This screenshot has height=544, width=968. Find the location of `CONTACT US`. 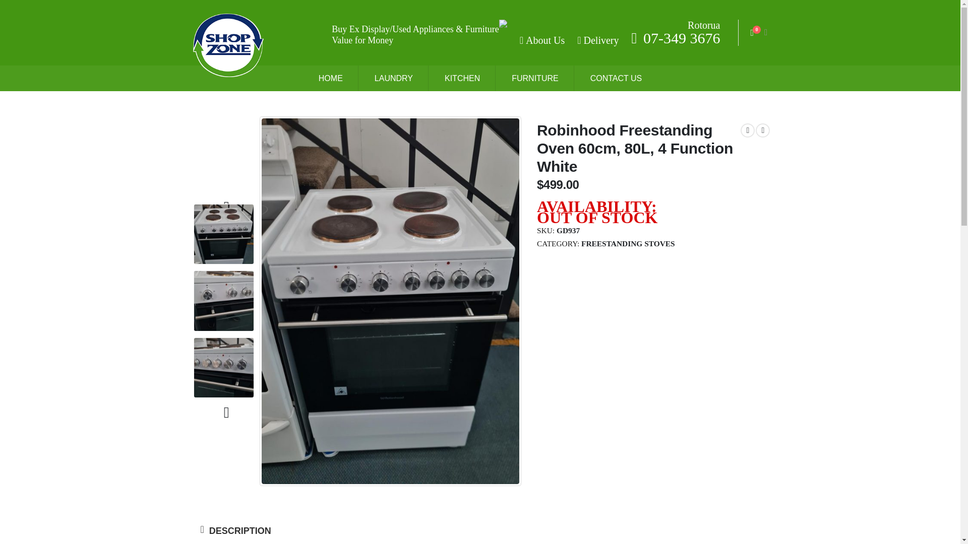

CONTACT US is located at coordinates (616, 78).